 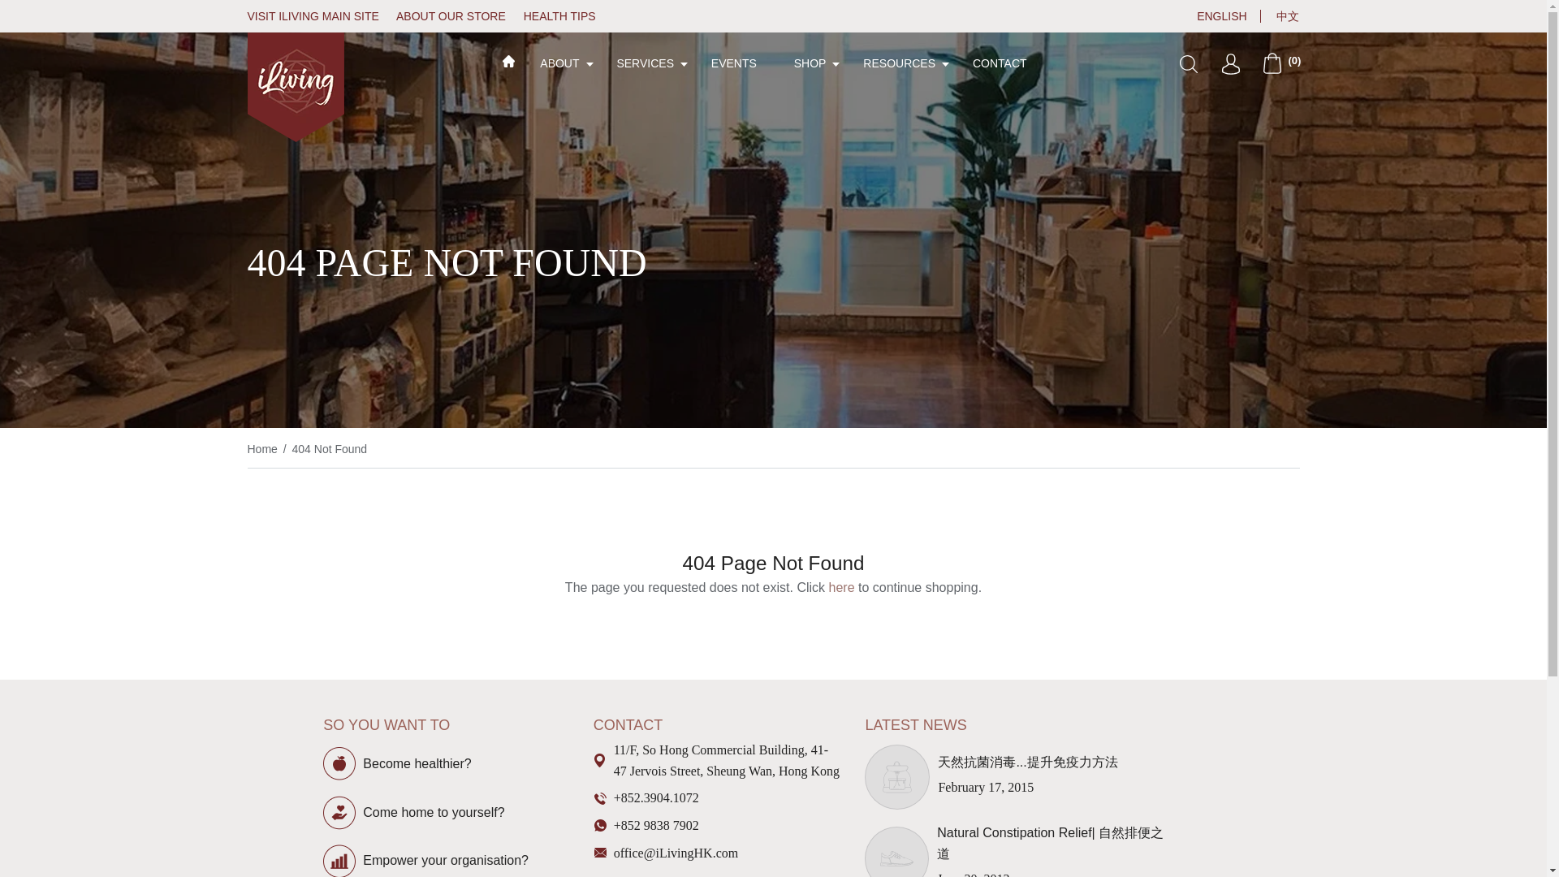 I want to click on ABOUT OUR STORE, so click(x=458, y=16).